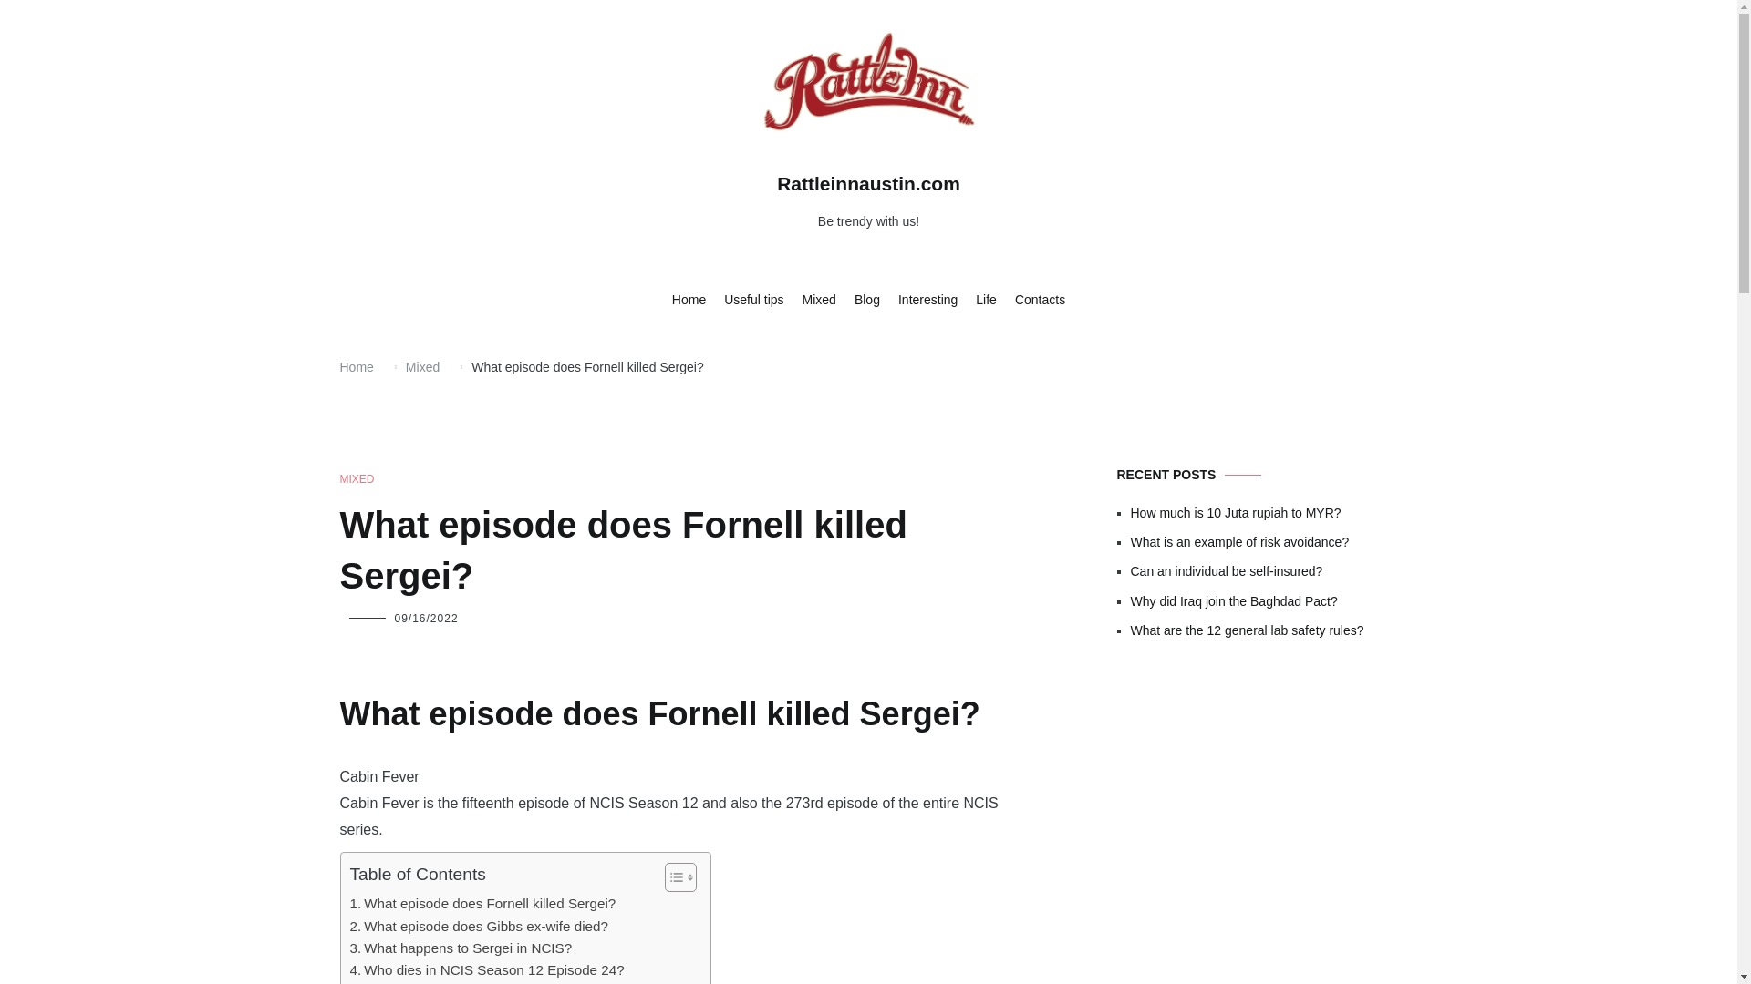 Image resolution: width=1751 pixels, height=984 pixels. I want to click on Mixed, so click(422, 367).